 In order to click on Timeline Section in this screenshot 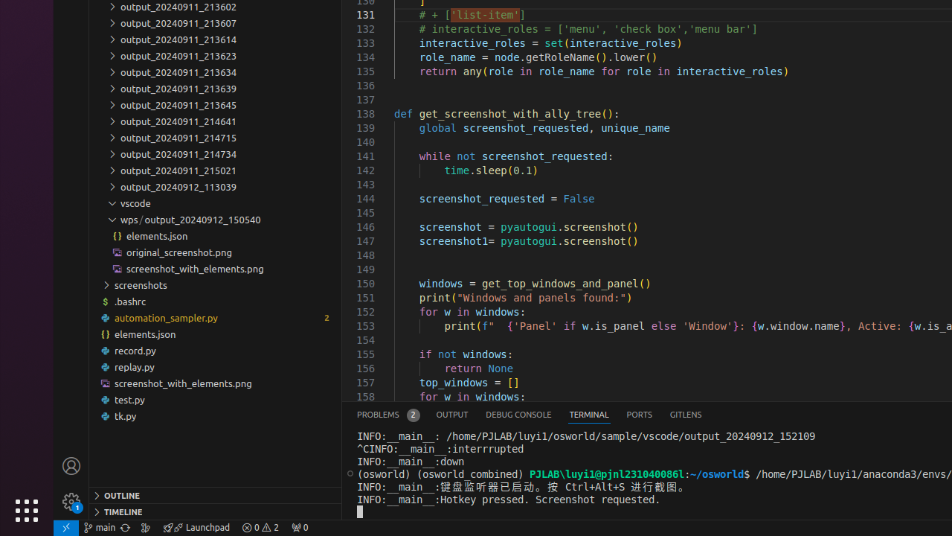, I will do `click(216, 511)`.